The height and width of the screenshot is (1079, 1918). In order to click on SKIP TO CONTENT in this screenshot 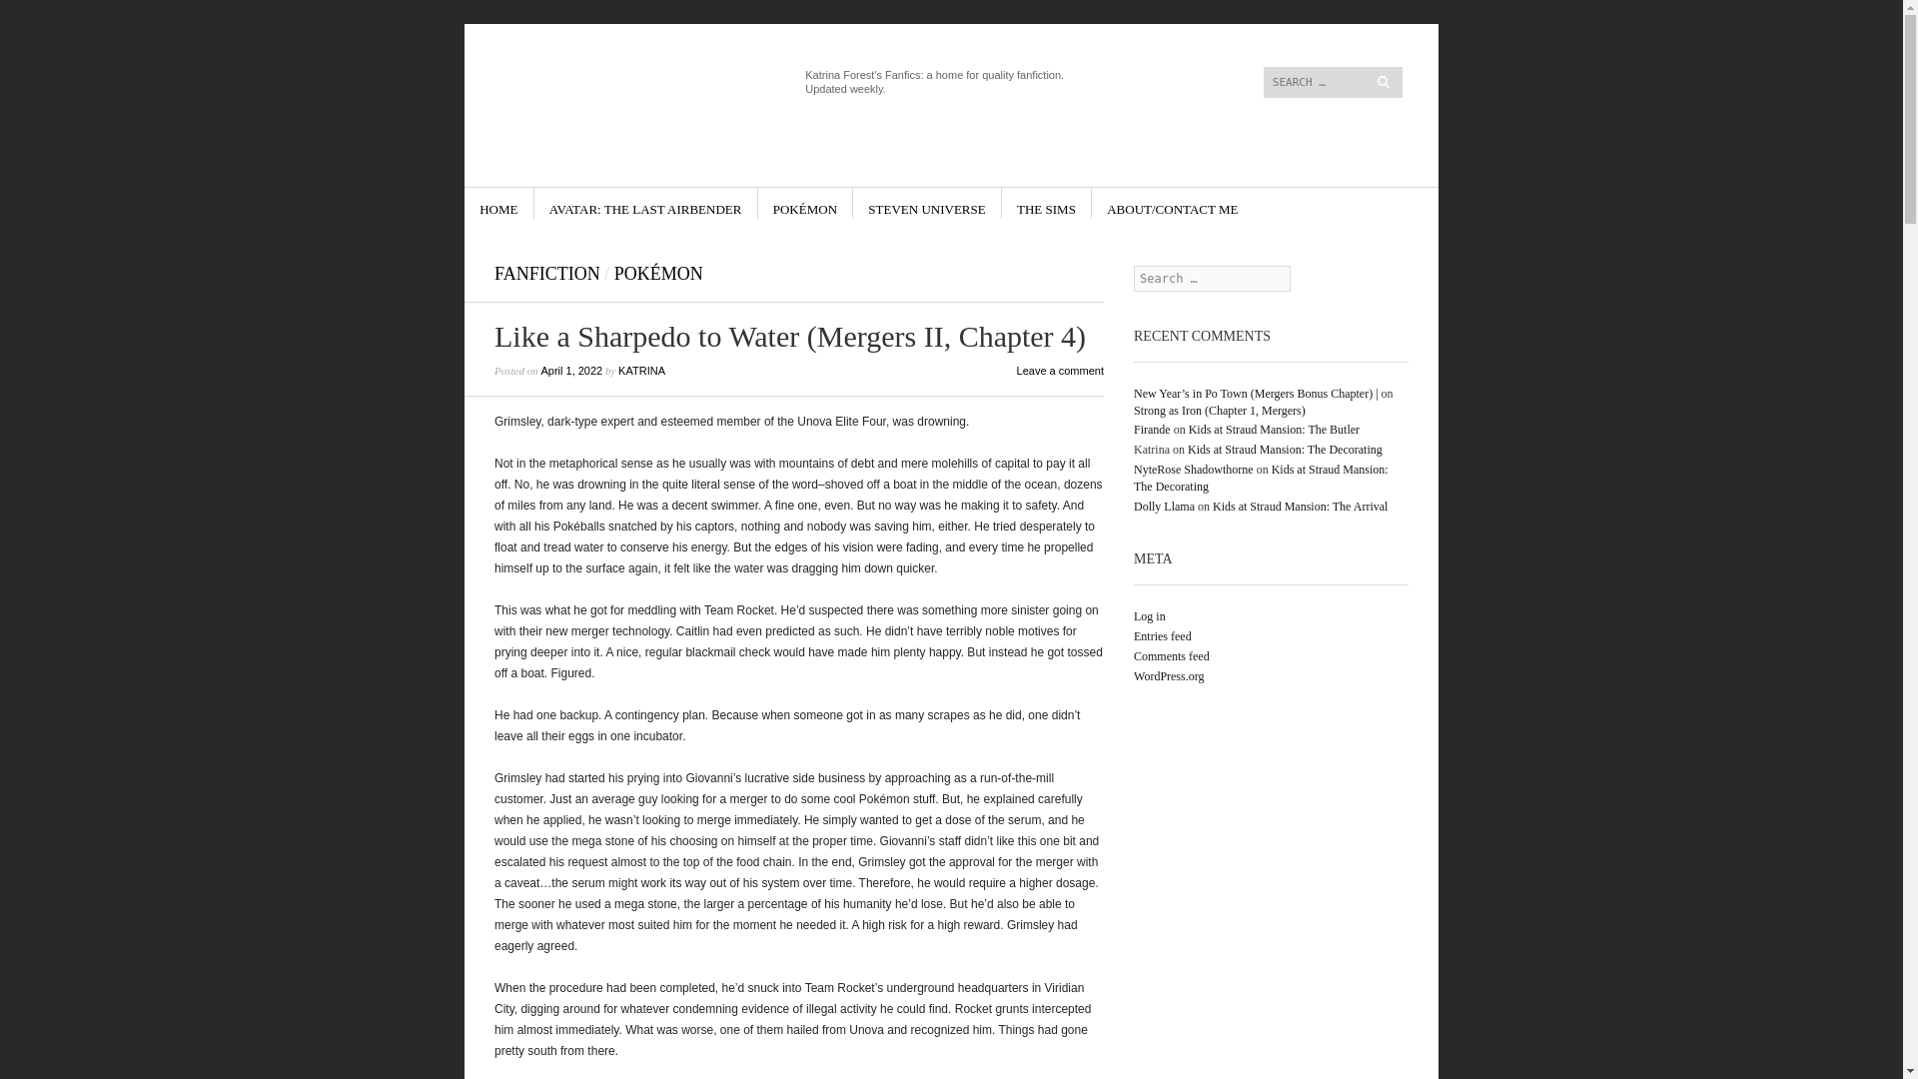, I will do `click(535, 203)`.